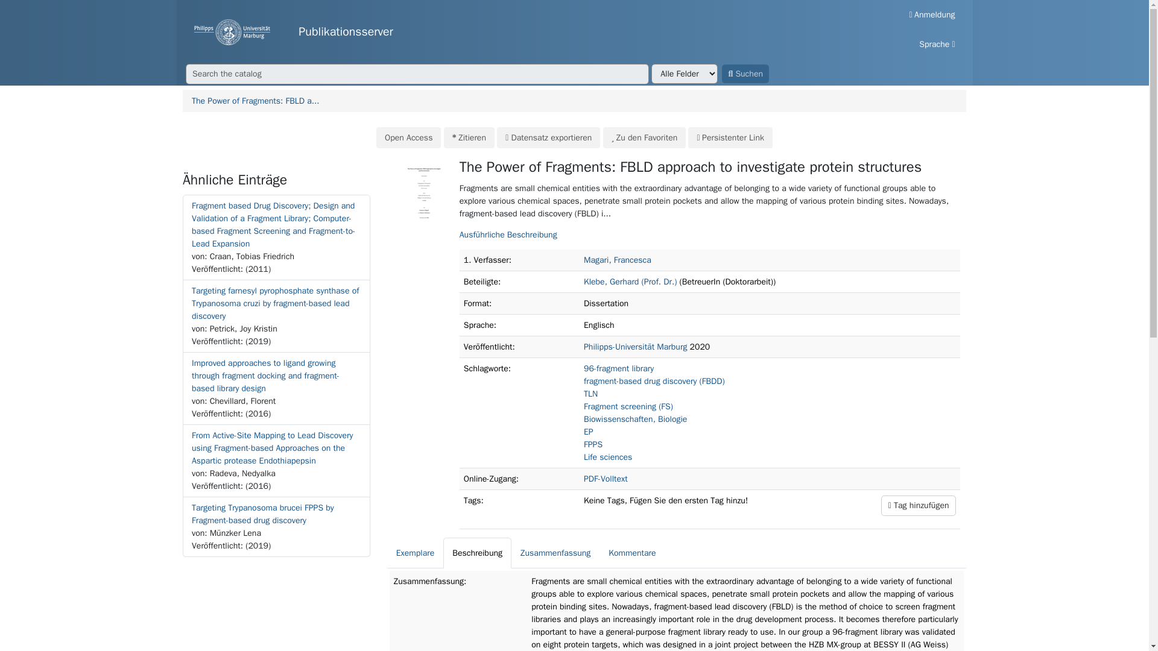  Describe the element at coordinates (619, 368) in the screenshot. I see `96-fragment library` at that location.